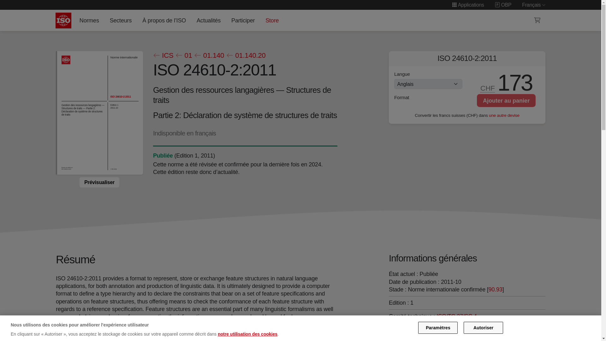 The width and height of the screenshot is (606, 341). Describe the element at coordinates (272, 20) in the screenshot. I see `Store` at that location.